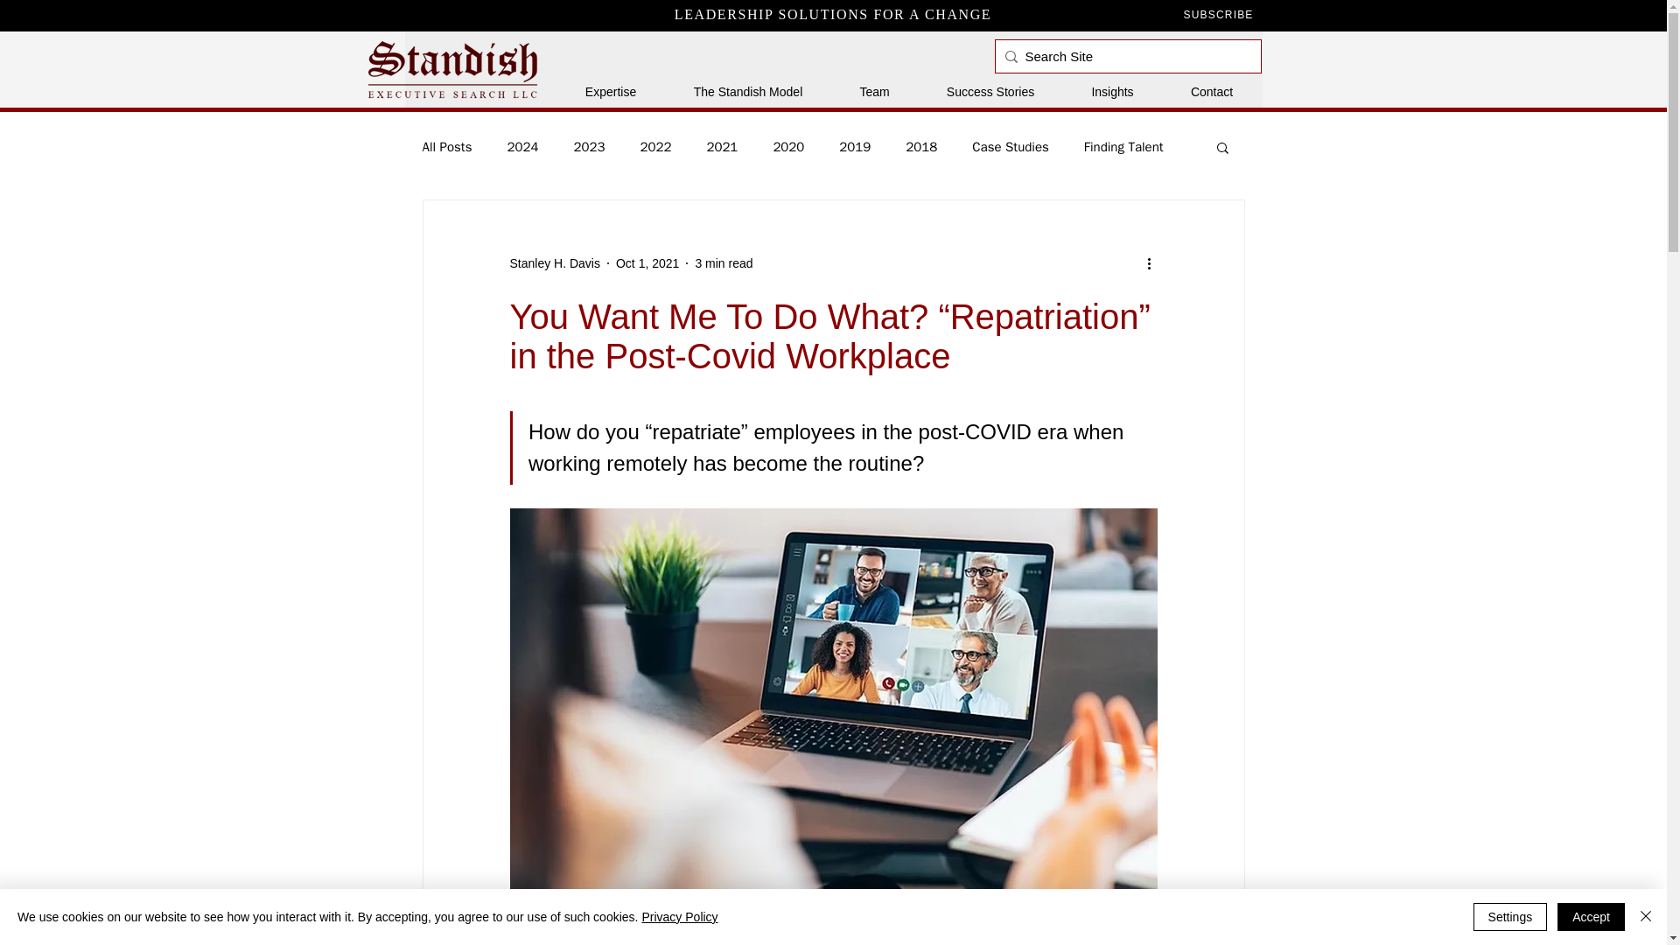  I want to click on Finding Talent, so click(1123, 146).